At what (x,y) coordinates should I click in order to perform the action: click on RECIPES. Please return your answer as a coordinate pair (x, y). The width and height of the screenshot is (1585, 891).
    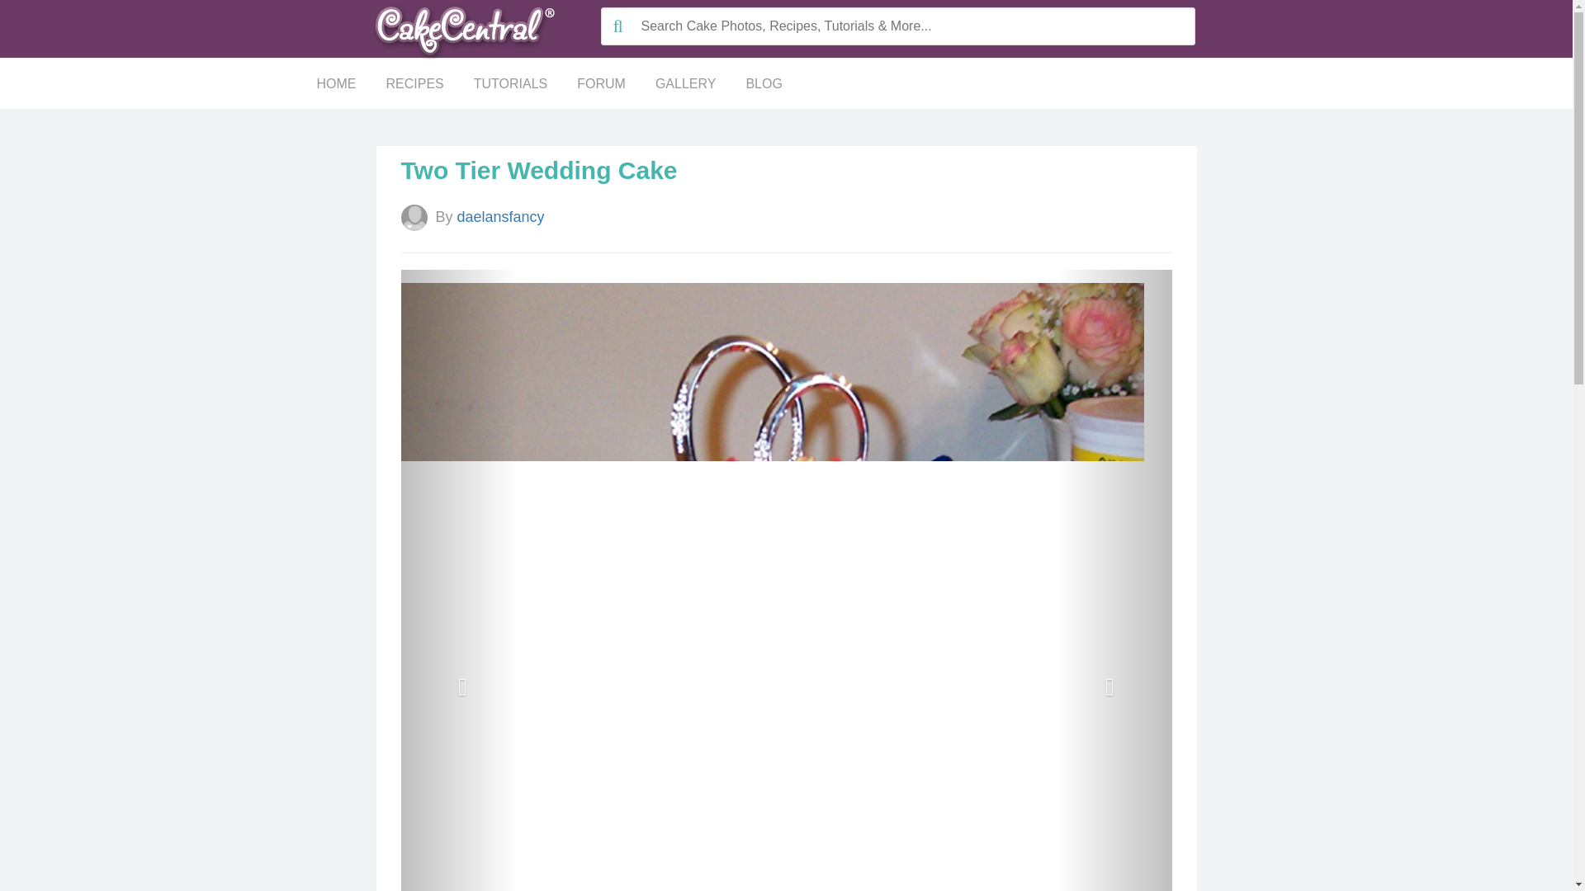
    Looking at the image, I should click on (414, 83).